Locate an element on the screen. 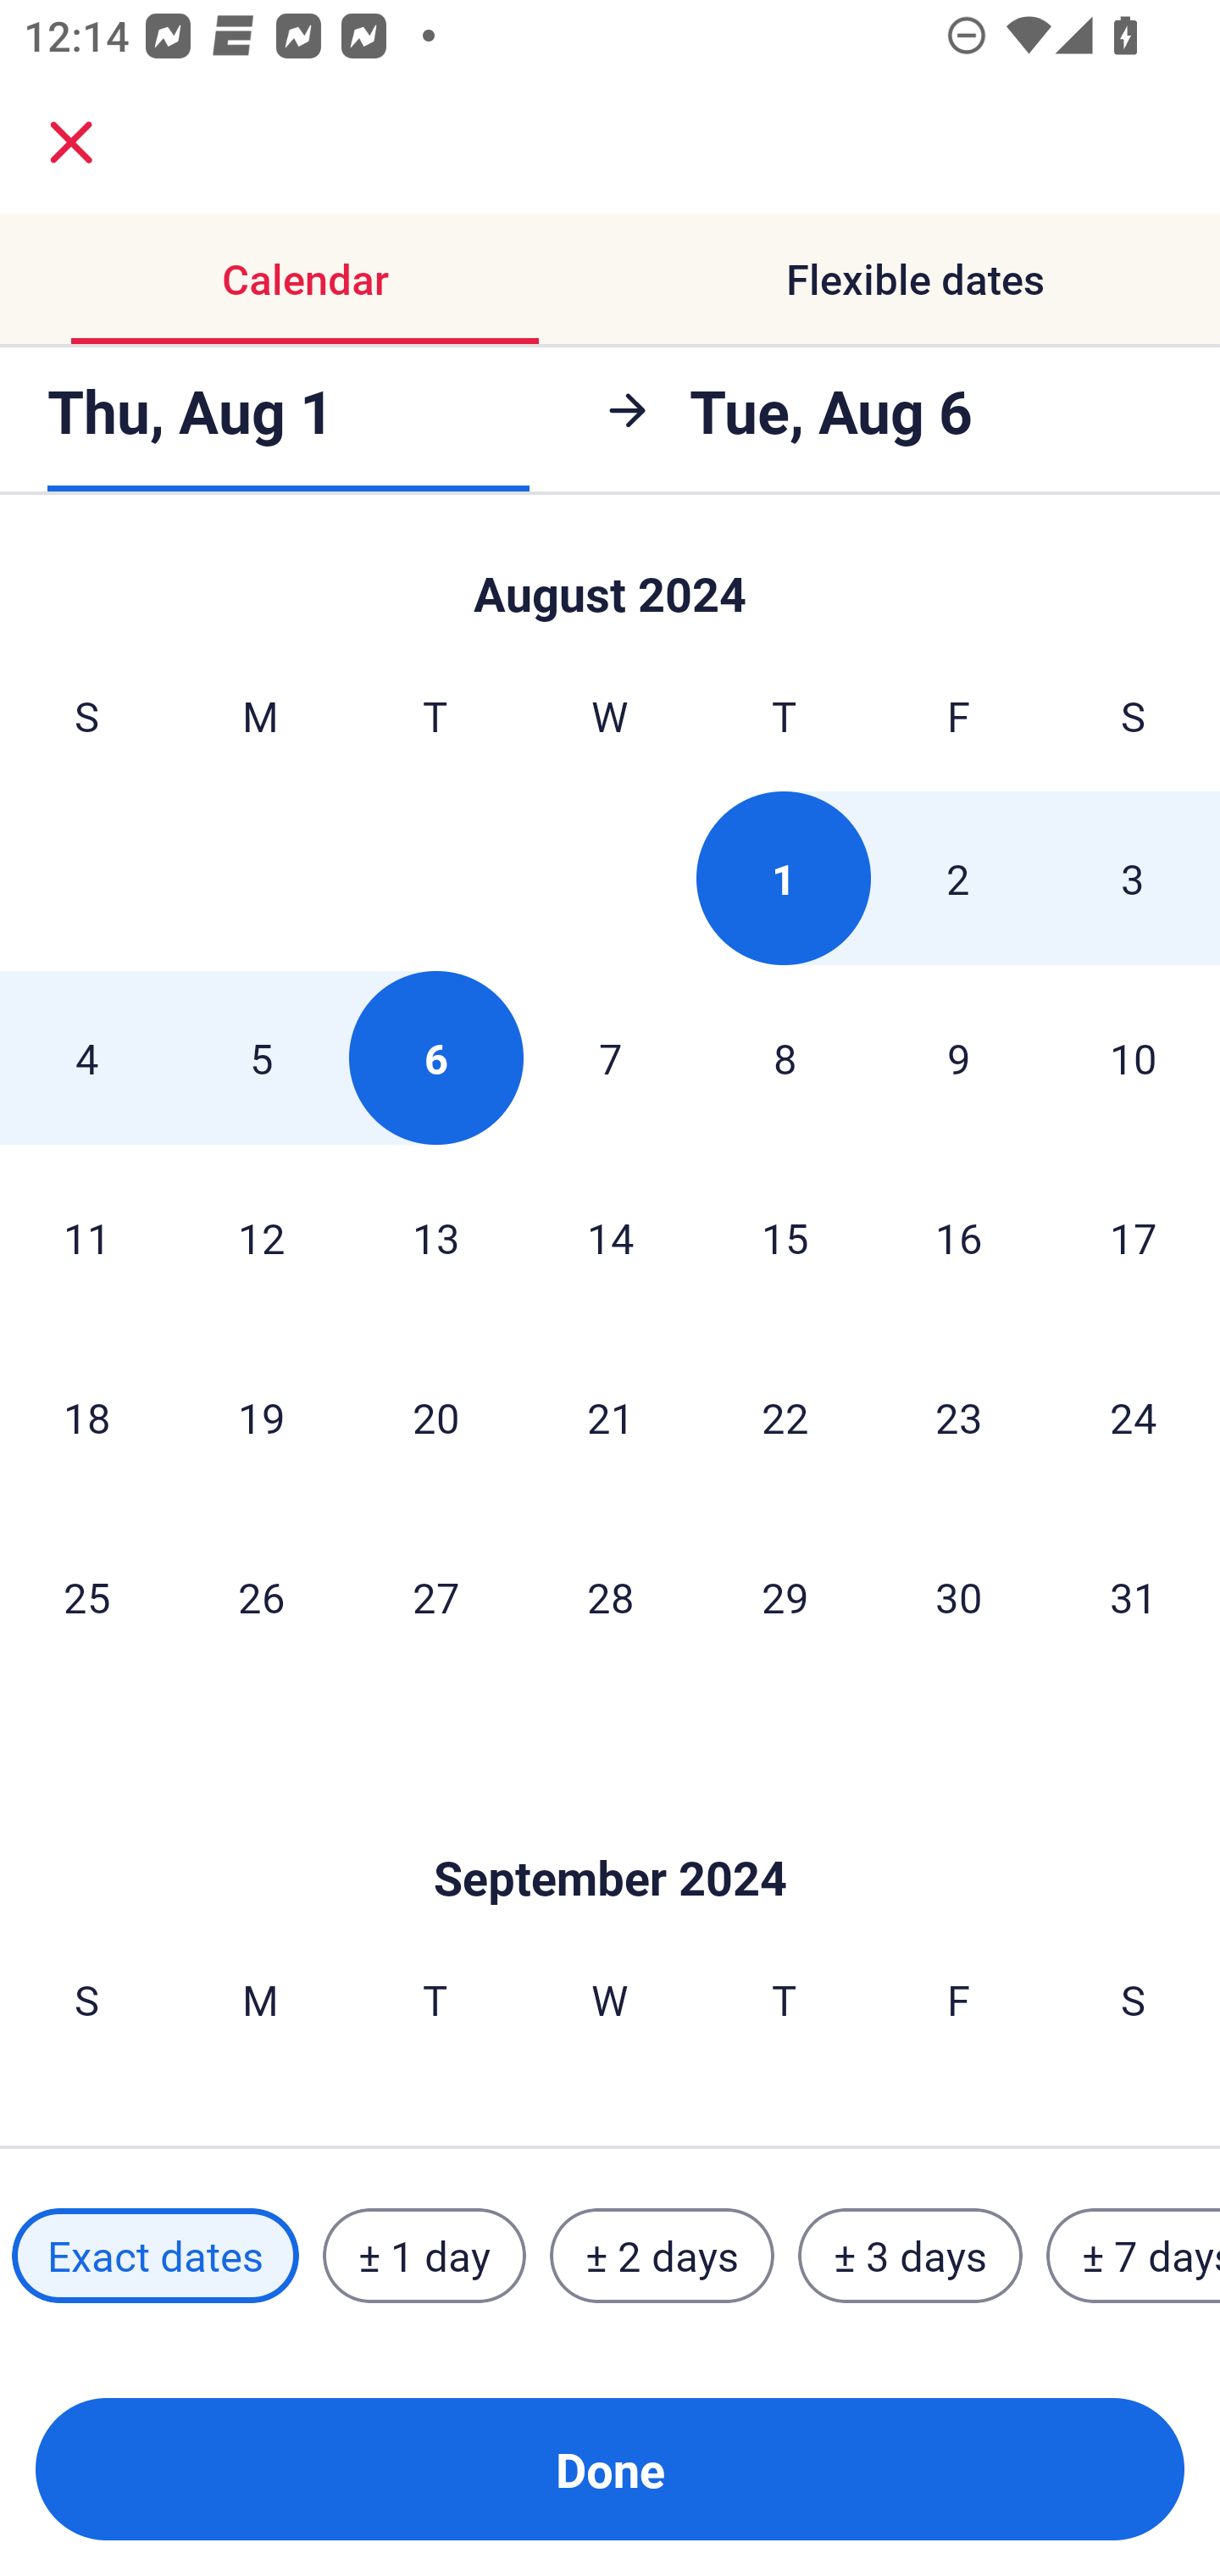 This screenshot has height=2576, width=1220. 10 Saturday, August 10, 2024 is located at coordinates (1134, 1058).